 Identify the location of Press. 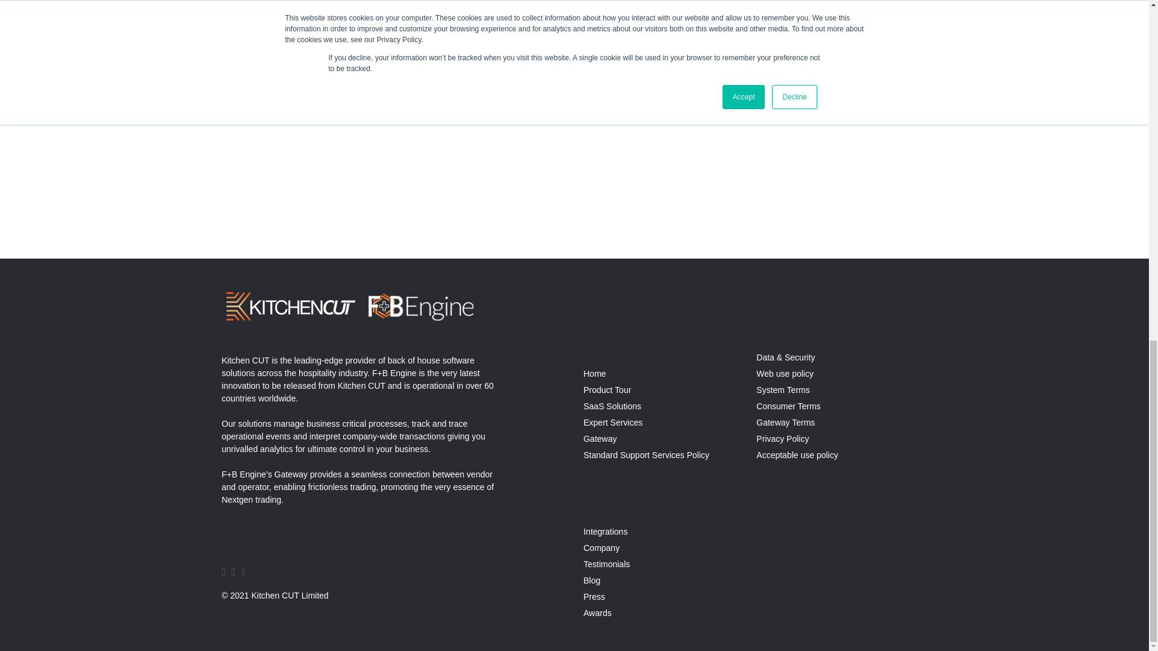
(593, 596).